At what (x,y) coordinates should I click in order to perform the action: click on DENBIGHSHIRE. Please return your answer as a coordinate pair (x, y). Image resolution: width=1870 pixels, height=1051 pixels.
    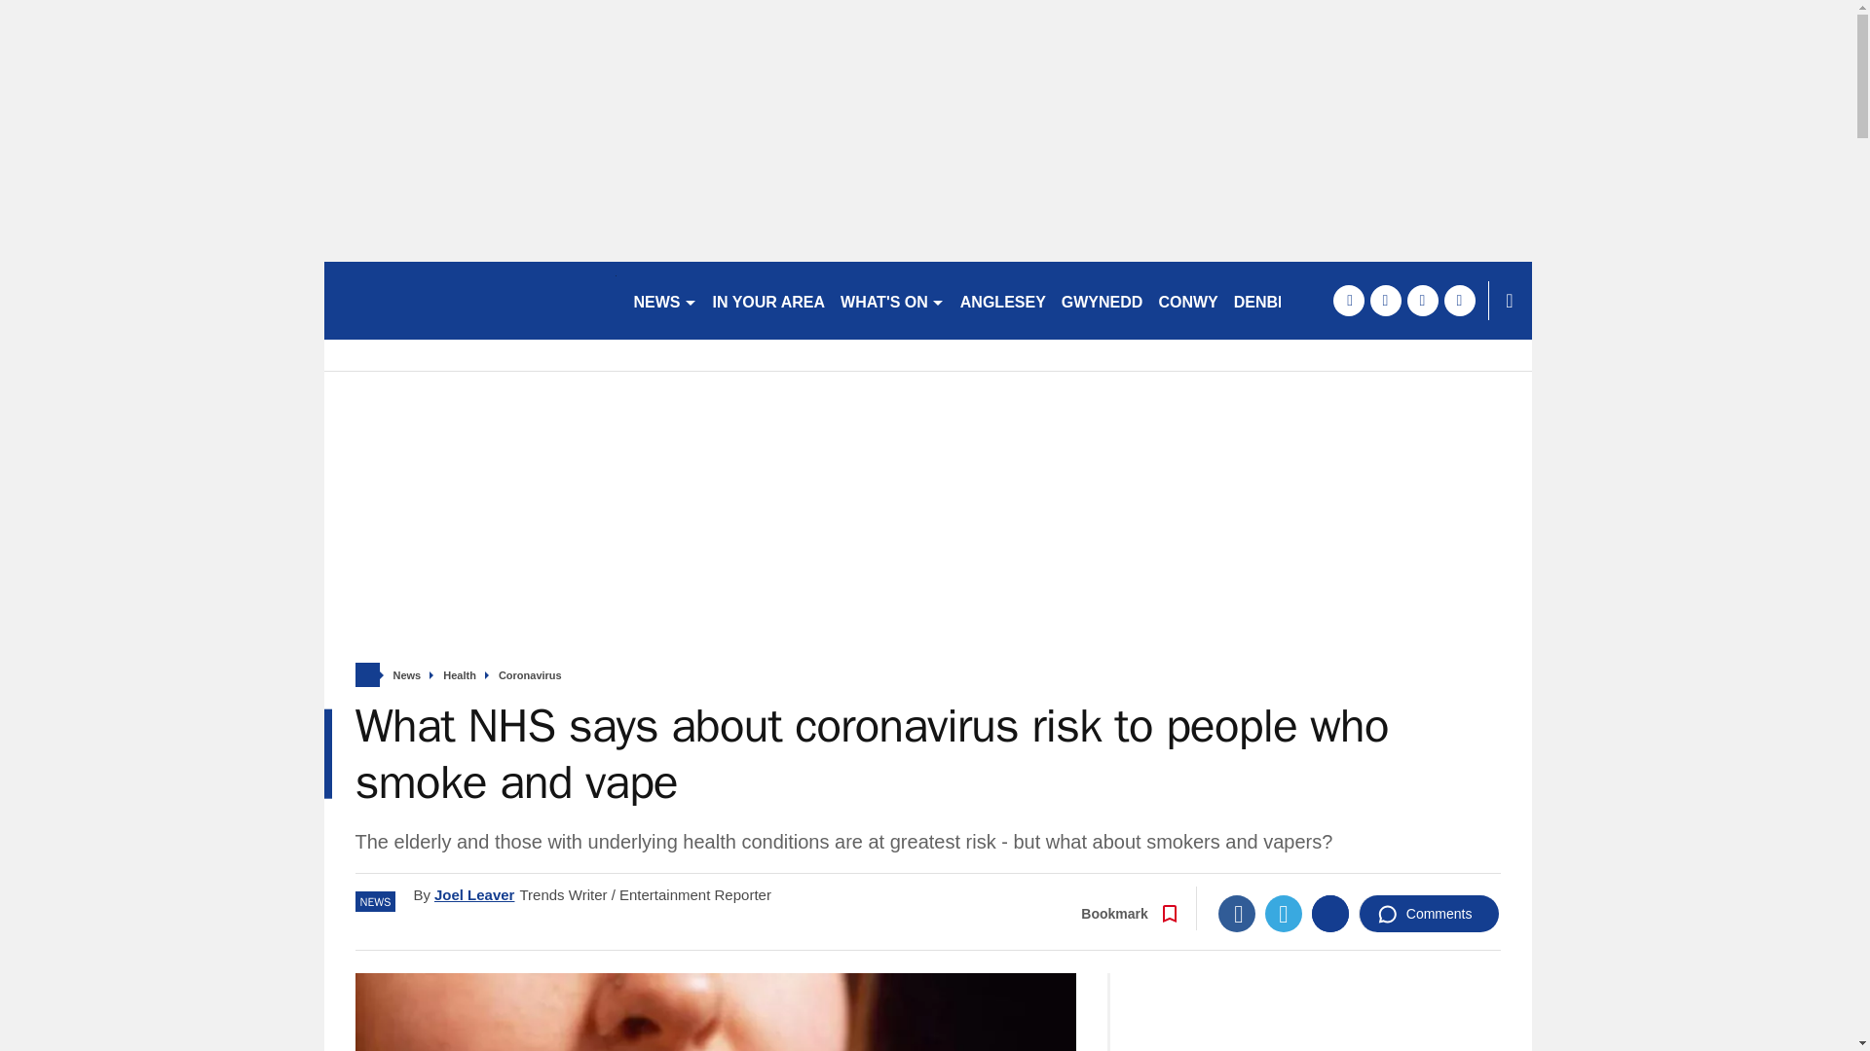
    Looking at the image, I should click on (1293, 300).